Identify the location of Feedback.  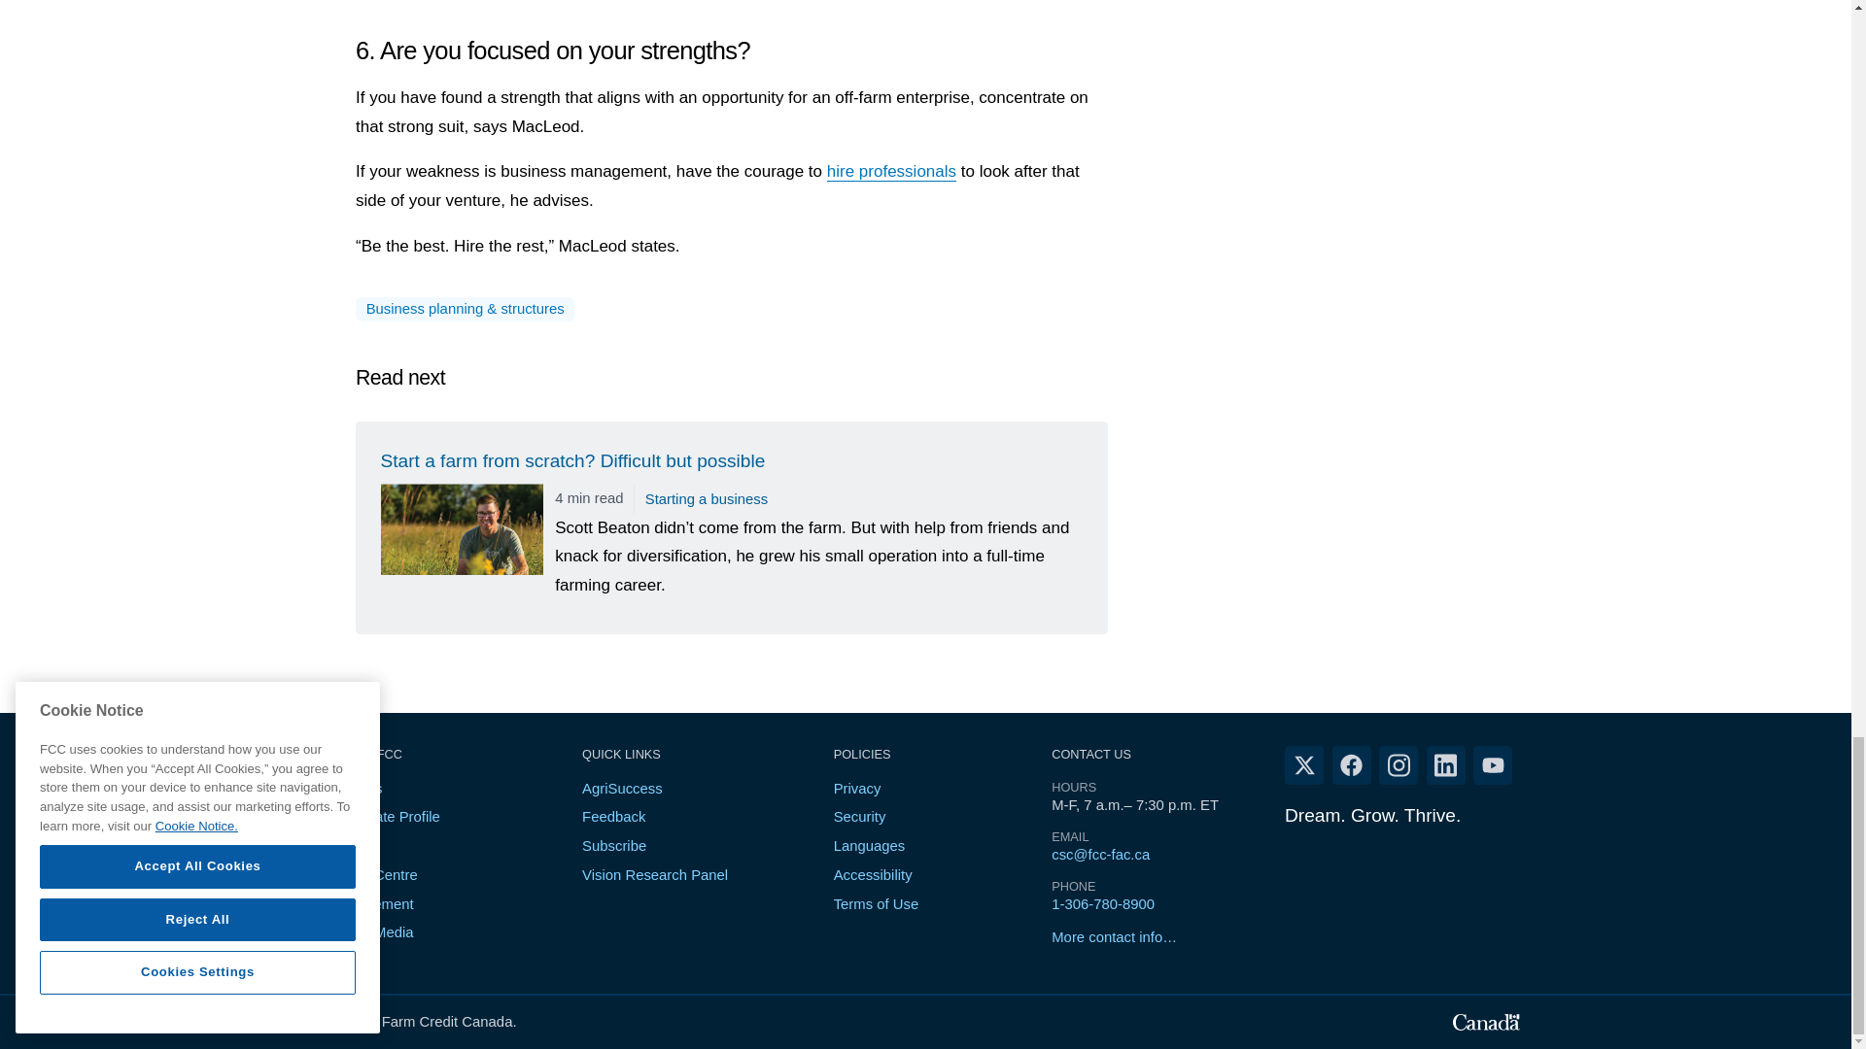
(614, 816).